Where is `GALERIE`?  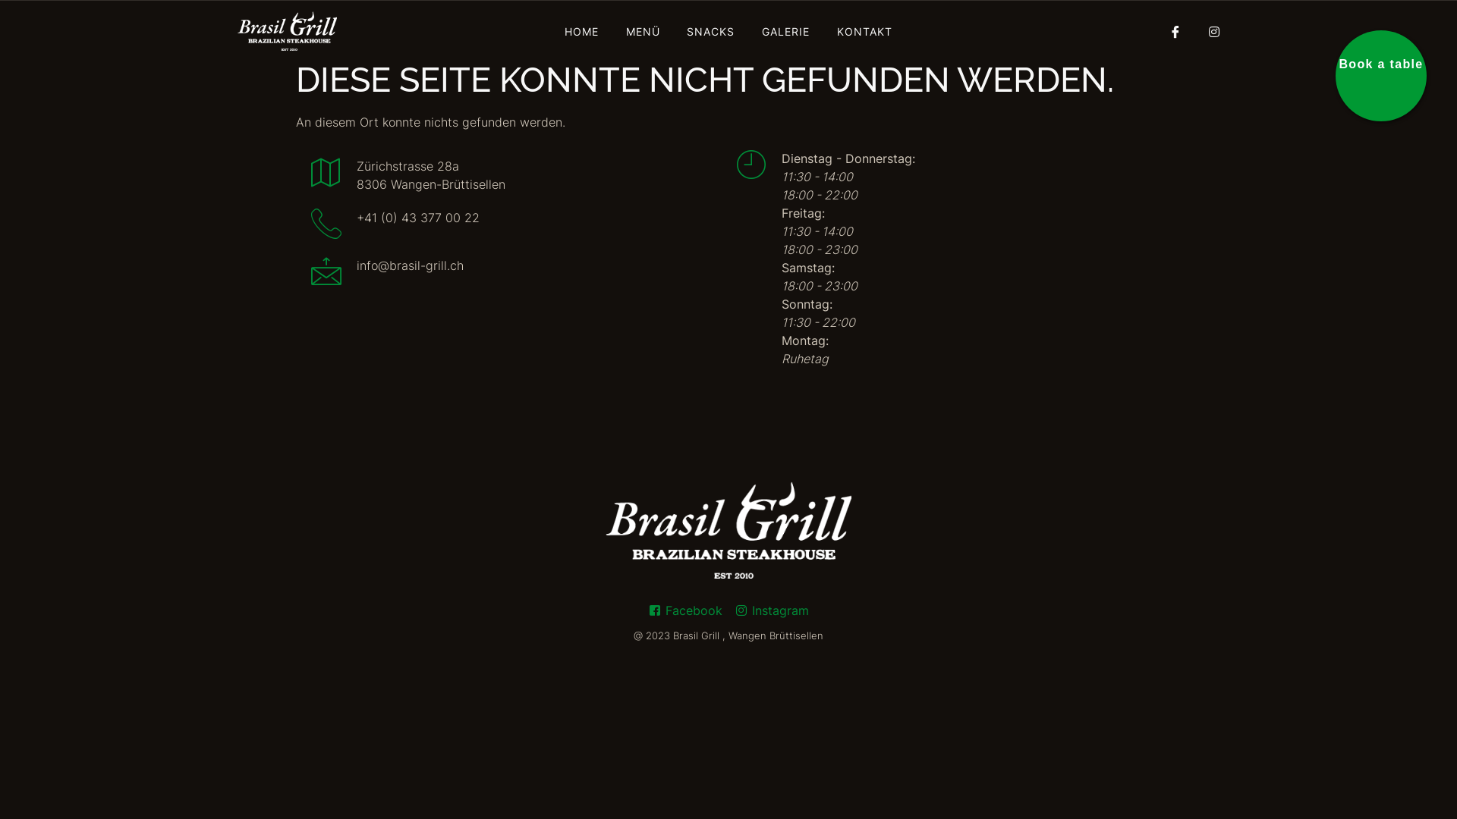
GALERIE is located at coordinates (786, 31).